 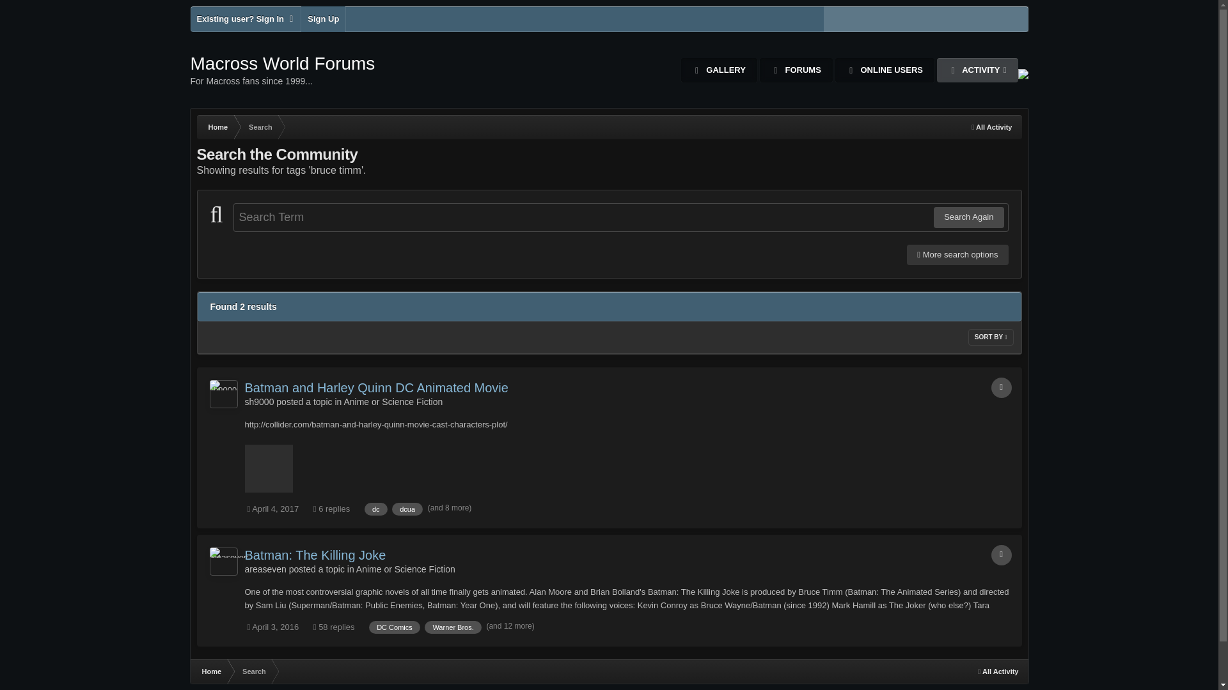 What do you see at coordinates (259, 402) in the screenshot?
I see `Go to sh9000's profile` at bounding box center [259, 402].